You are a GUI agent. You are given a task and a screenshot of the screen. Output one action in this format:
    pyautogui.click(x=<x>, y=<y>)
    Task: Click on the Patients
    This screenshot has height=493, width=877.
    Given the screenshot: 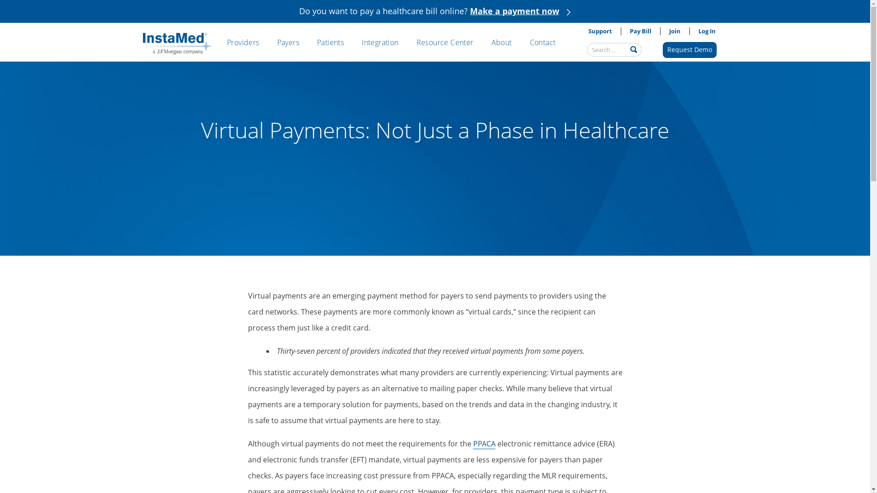 What is the action you would take?
    pyautogui.click(x=330, y=42)
    